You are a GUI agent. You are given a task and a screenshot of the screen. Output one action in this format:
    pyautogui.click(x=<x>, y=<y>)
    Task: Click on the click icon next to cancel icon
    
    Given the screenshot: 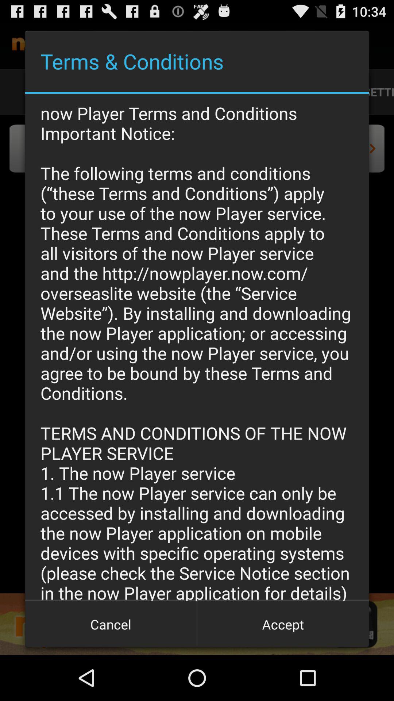 What is the action you would take?
    pyautogui.click(x=283, y=624)
    